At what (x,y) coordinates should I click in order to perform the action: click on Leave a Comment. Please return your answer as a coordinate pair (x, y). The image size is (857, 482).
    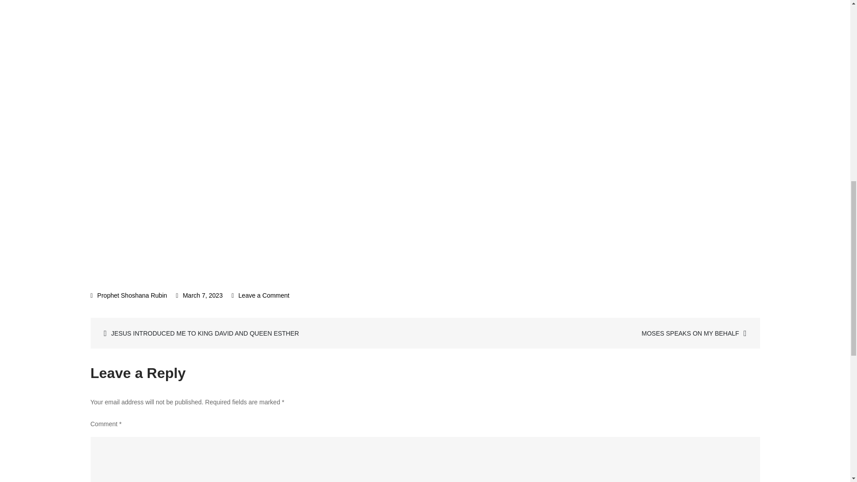
    Looking at the image, I should click on (260, 295).